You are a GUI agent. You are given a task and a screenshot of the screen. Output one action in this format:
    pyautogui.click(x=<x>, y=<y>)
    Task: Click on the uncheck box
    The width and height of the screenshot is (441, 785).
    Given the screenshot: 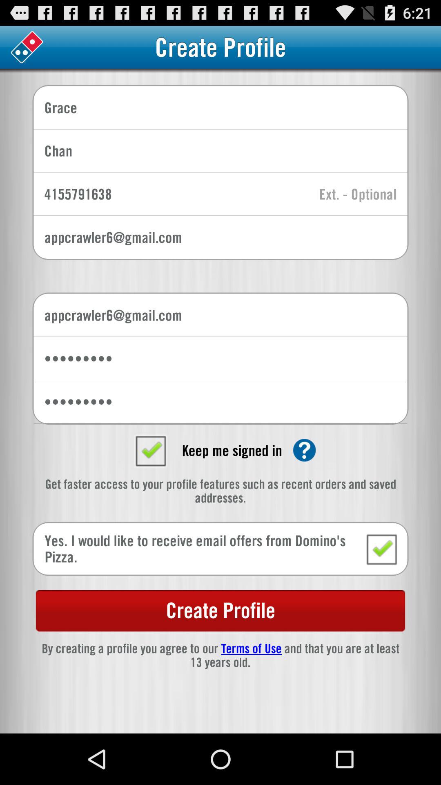 What is the action you would take?
    pyautogui.click(x=150, y=450)
    